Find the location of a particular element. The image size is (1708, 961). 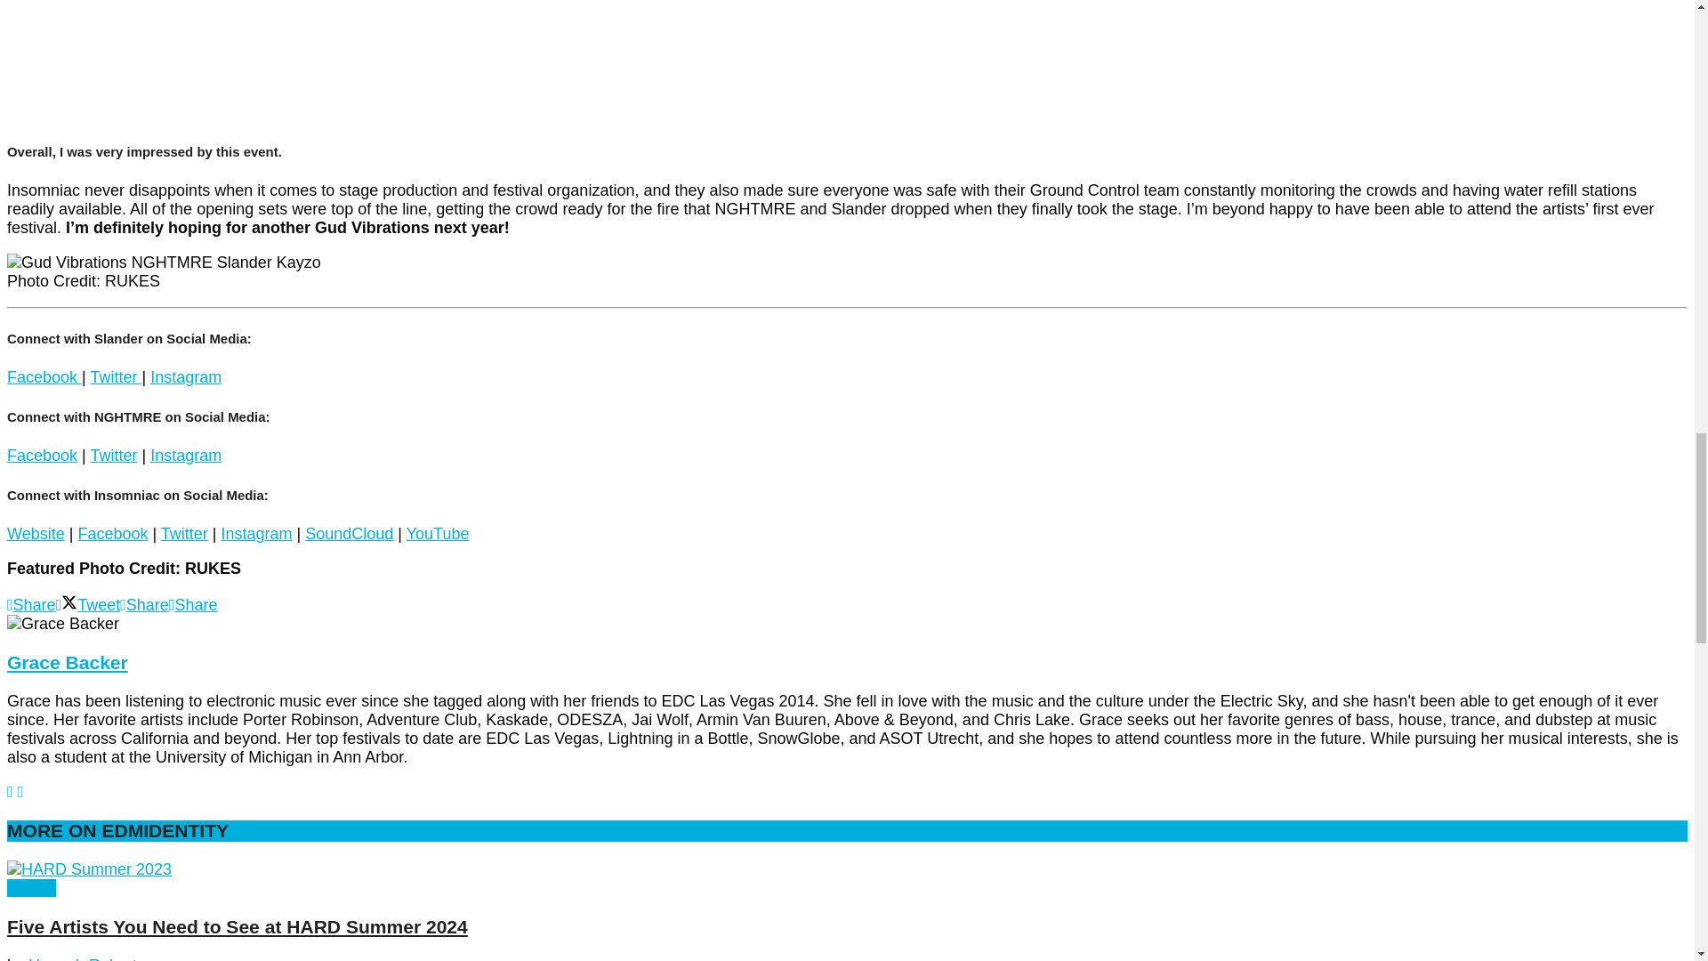

Facebook is located at coordinates (41, 456).